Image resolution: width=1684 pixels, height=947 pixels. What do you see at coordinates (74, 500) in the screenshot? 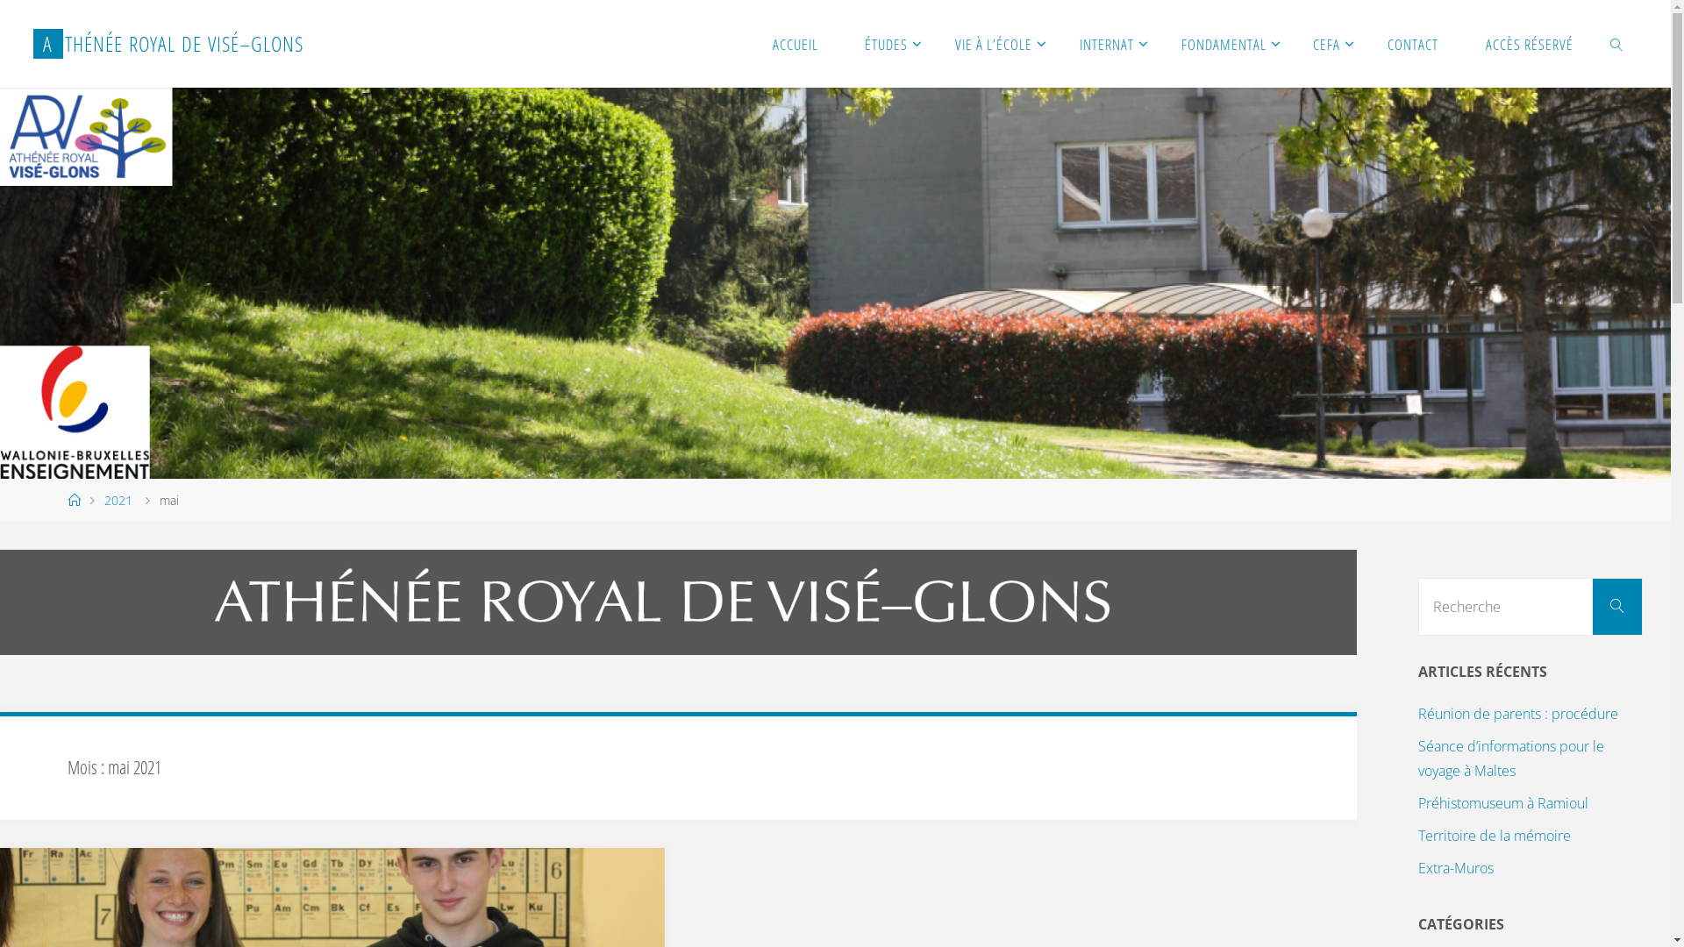
I see `Accueil` at bounding box center [74, 500].